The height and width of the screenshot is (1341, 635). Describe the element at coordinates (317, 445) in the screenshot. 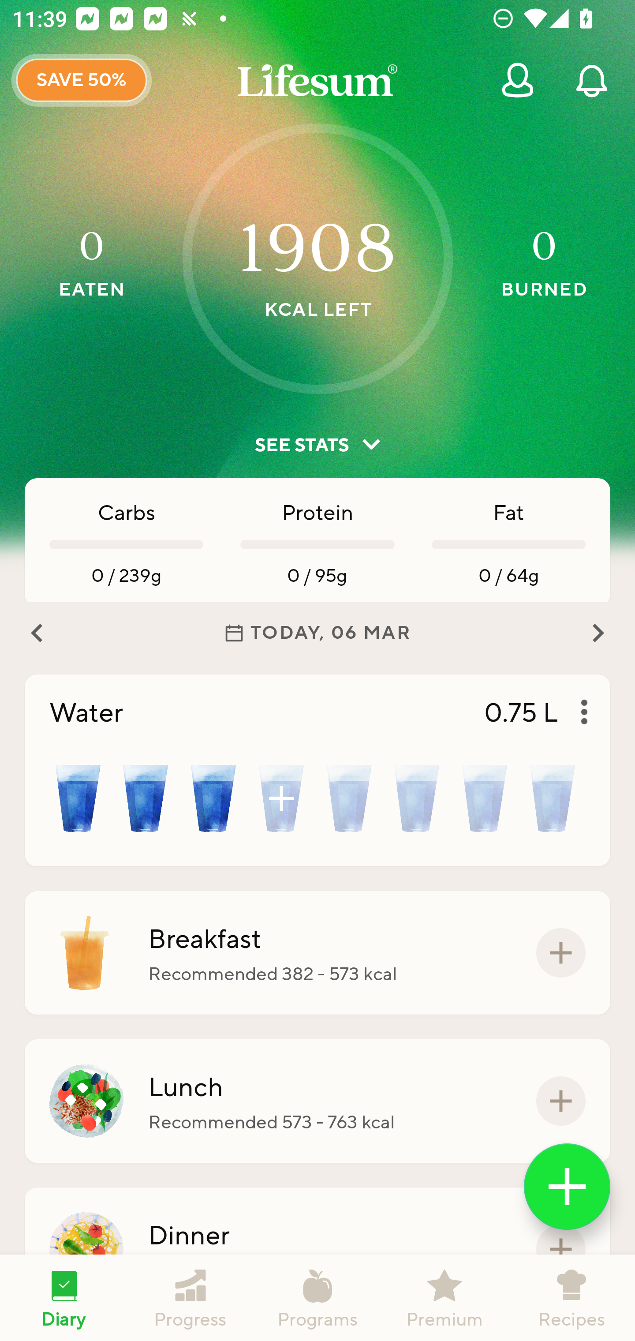

I see `SEE STATS` at that location.